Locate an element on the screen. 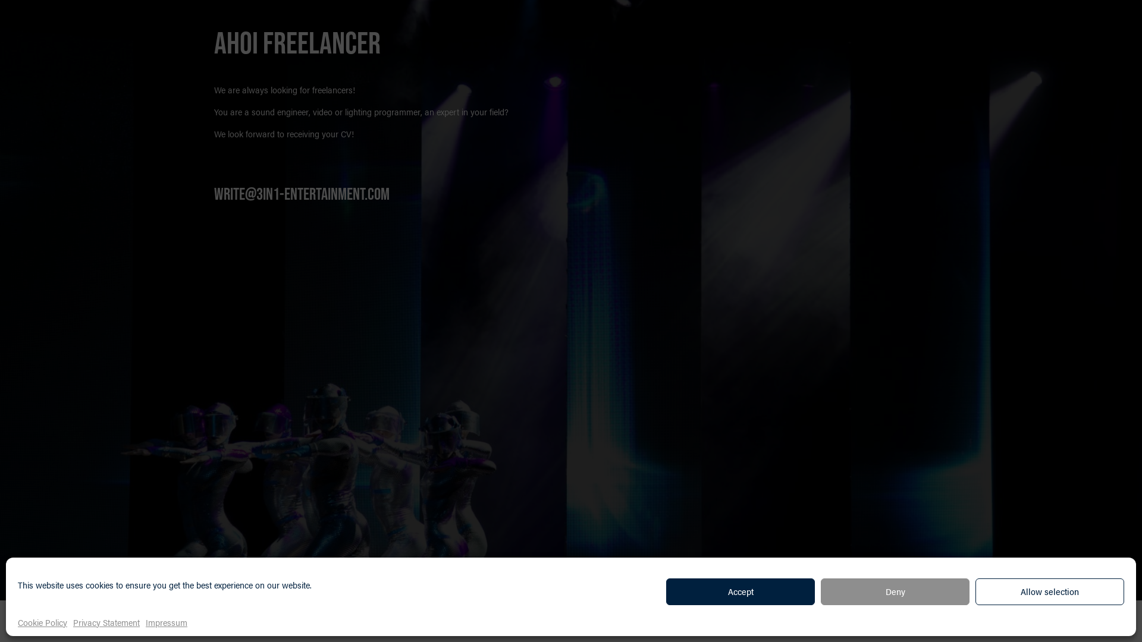 This screenshot has height=642, width=1142. WRITE@3IN1-ENTERTAINMENT.COM is located at coordinates (302, 195).